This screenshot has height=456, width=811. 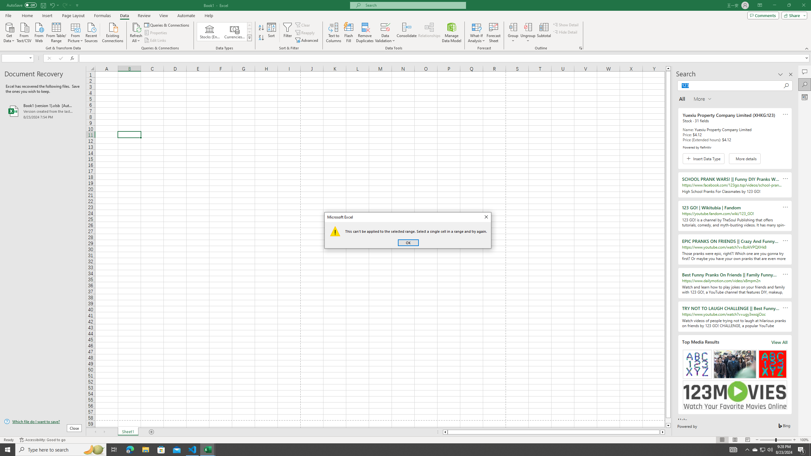 What do you see at coordinates (249, 38) in the screenshot?
I see `Class: NetUIImage` at bounding box center [249, 38].